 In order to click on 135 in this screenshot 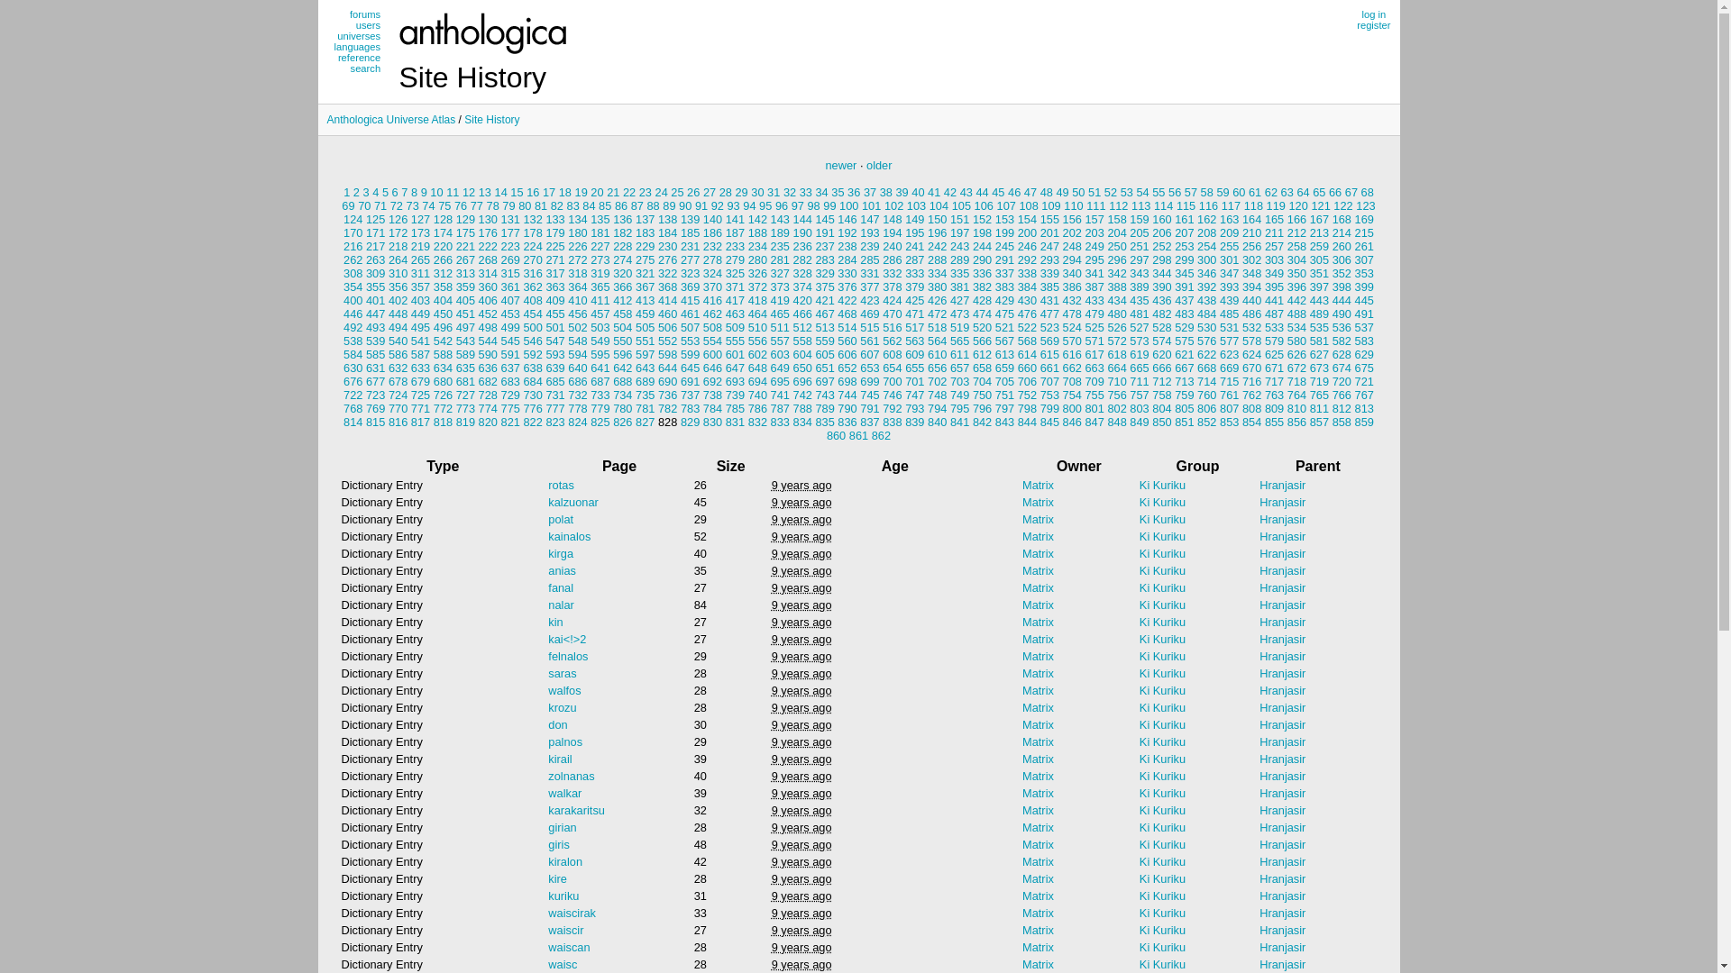, I will do `click(600, 220)`.